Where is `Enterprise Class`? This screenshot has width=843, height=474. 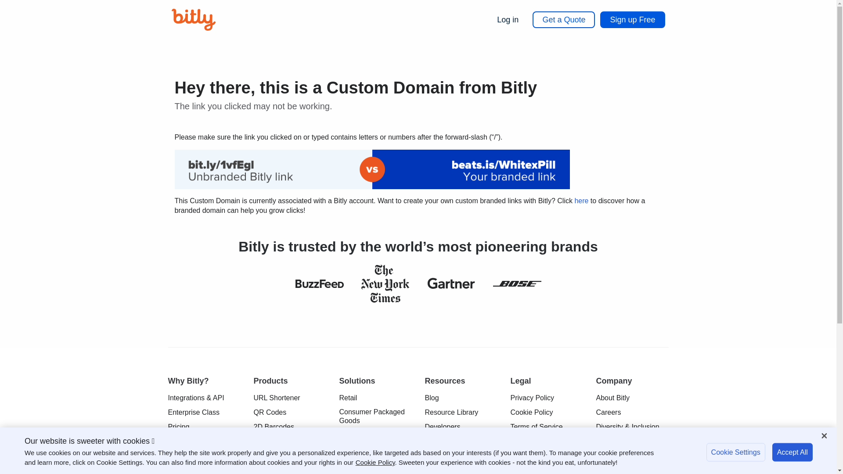 Enterprise Class is located at coordinates (193, 413).